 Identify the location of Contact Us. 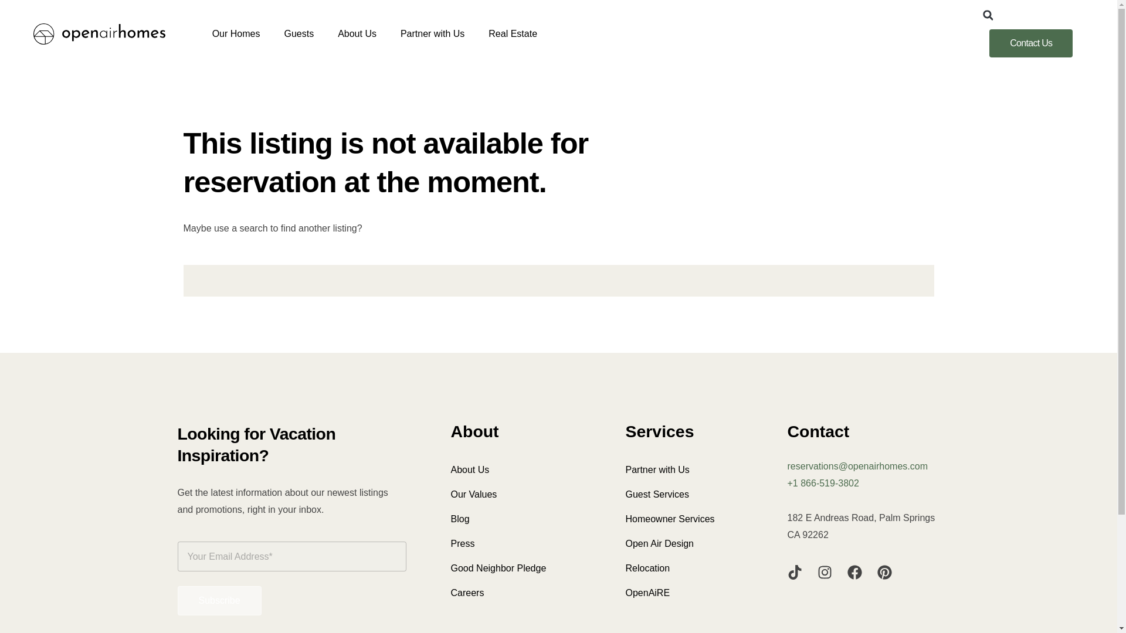
(1031, 43).